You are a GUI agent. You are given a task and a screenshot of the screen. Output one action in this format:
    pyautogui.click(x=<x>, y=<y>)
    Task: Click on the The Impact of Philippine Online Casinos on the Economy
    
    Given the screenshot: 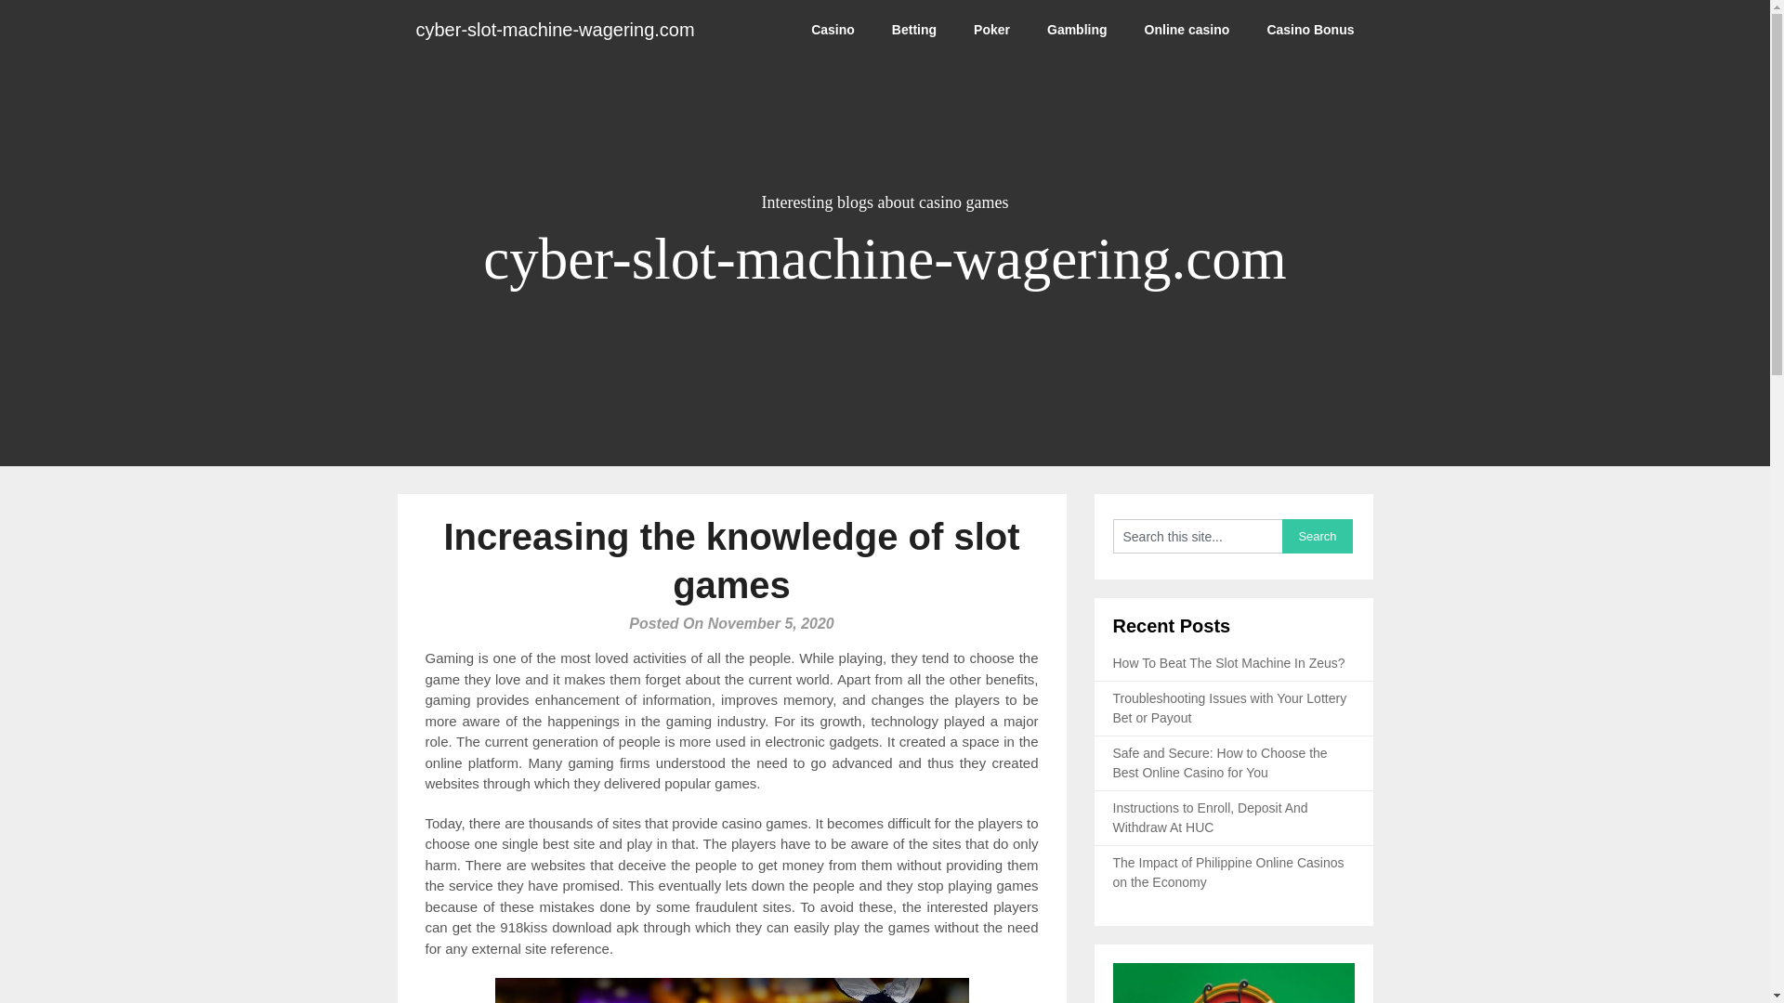 What is the action you would take?
    pyautogui.click(x=1228, y=872)
    